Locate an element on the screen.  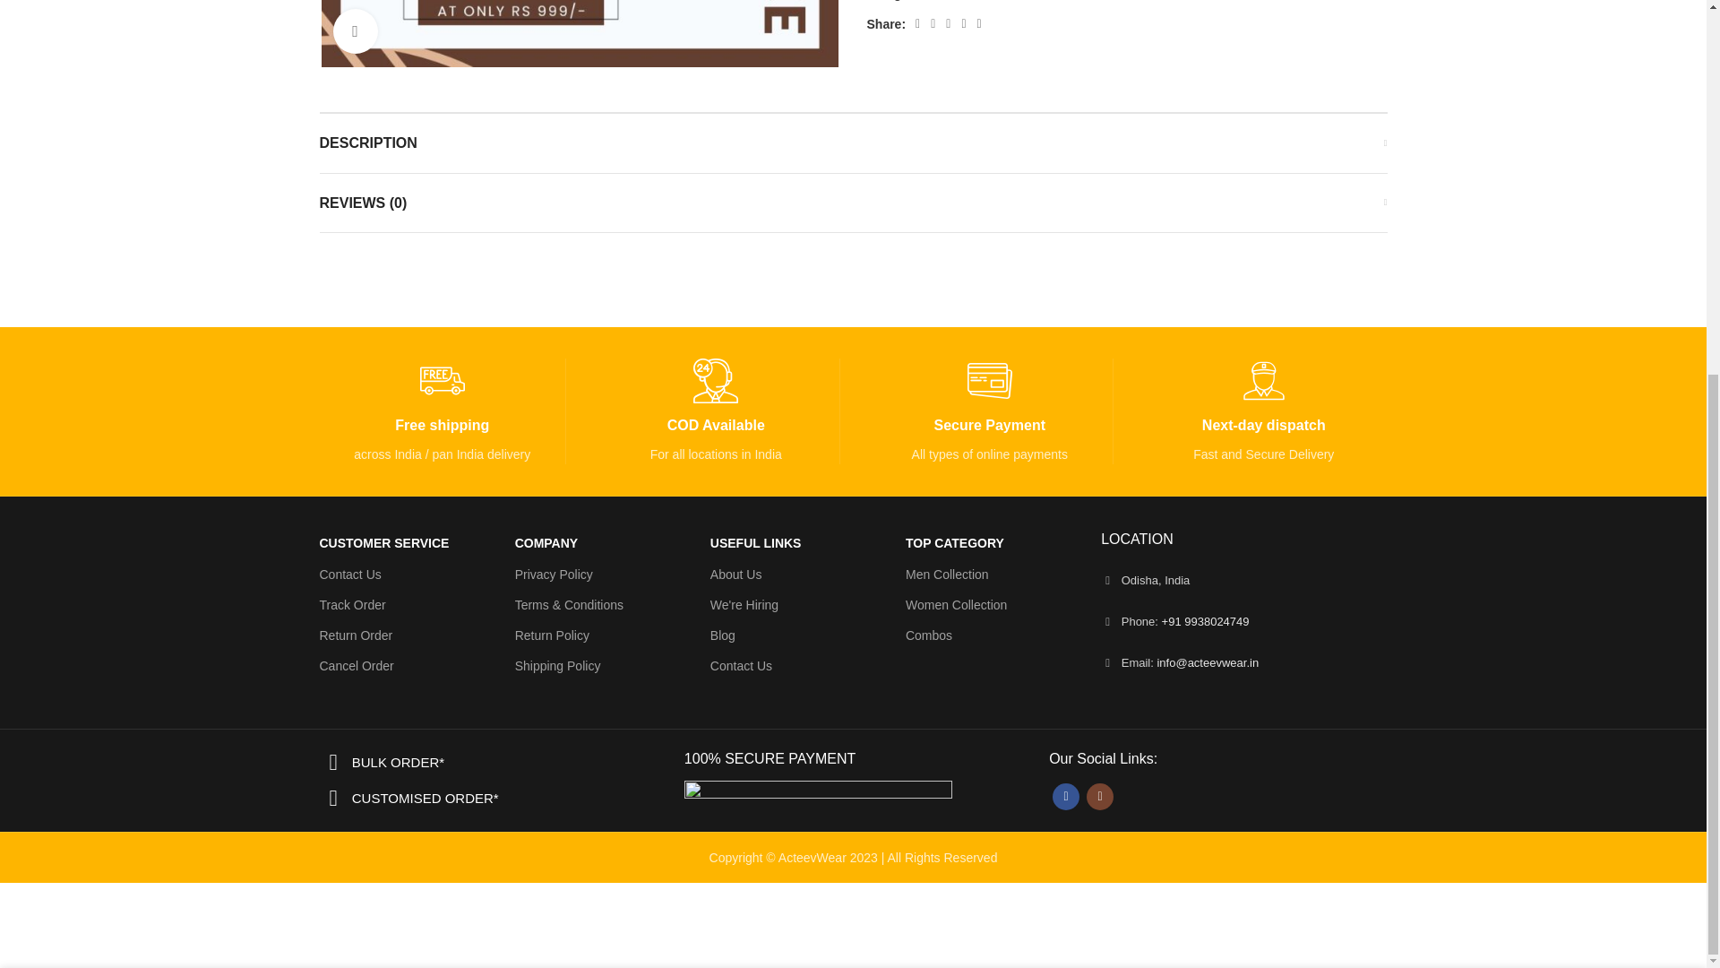
retail-247-1.png is located at coordinates (715, 380).